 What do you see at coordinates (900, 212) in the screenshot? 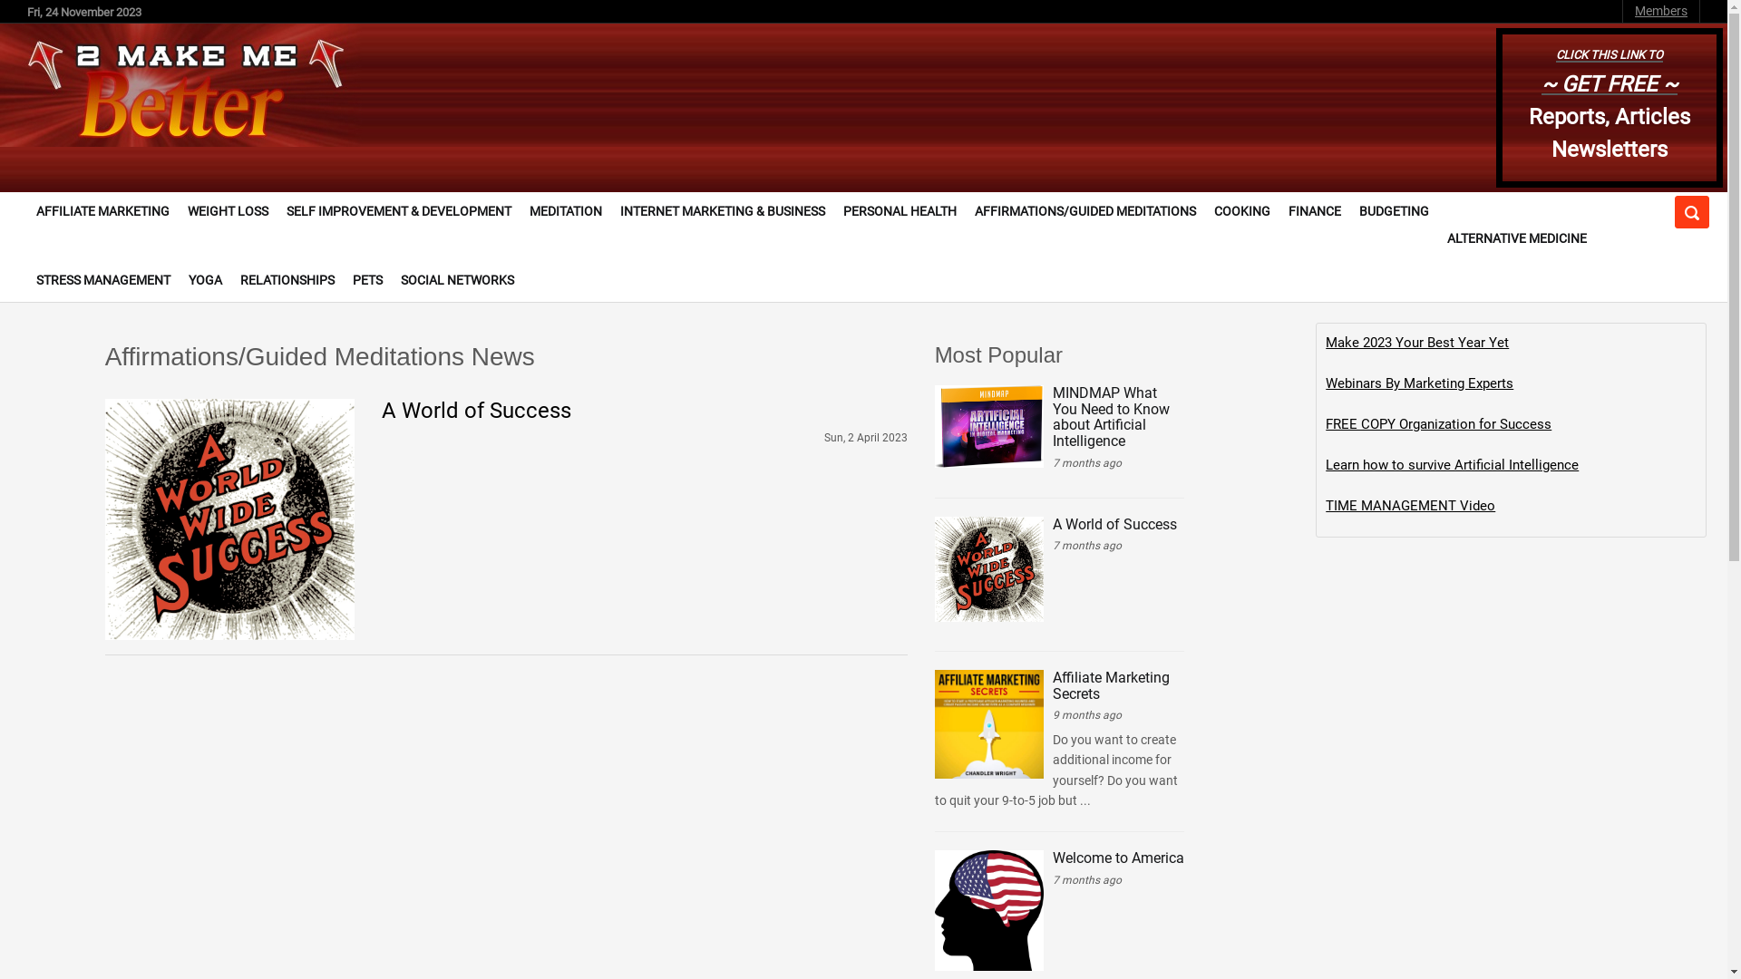
I see `PERSONAL HEALTH` at bounding box center [900, 212].